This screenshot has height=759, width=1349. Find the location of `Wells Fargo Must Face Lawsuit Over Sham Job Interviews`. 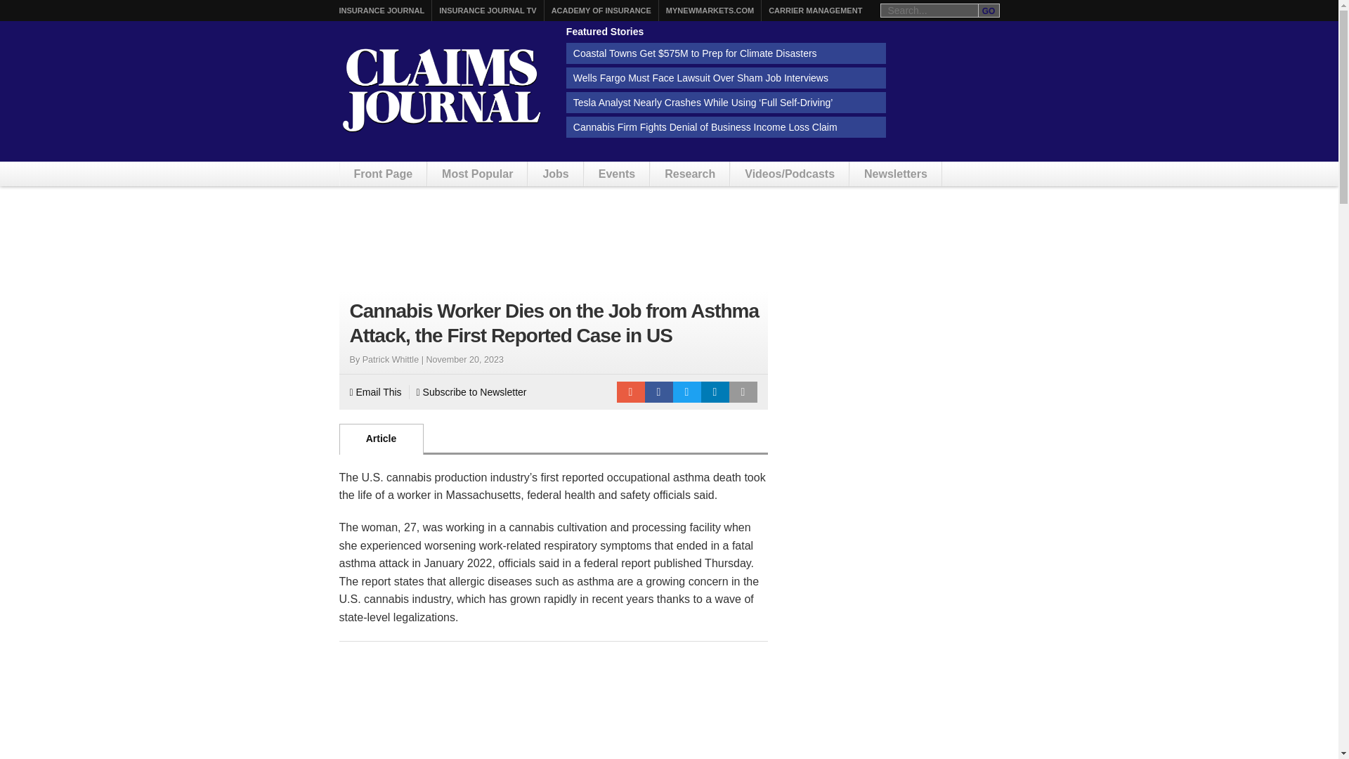

Wells Fargo Must Face Lawsuit Over Sham Job Interviews is located at coordinates (726, 78).